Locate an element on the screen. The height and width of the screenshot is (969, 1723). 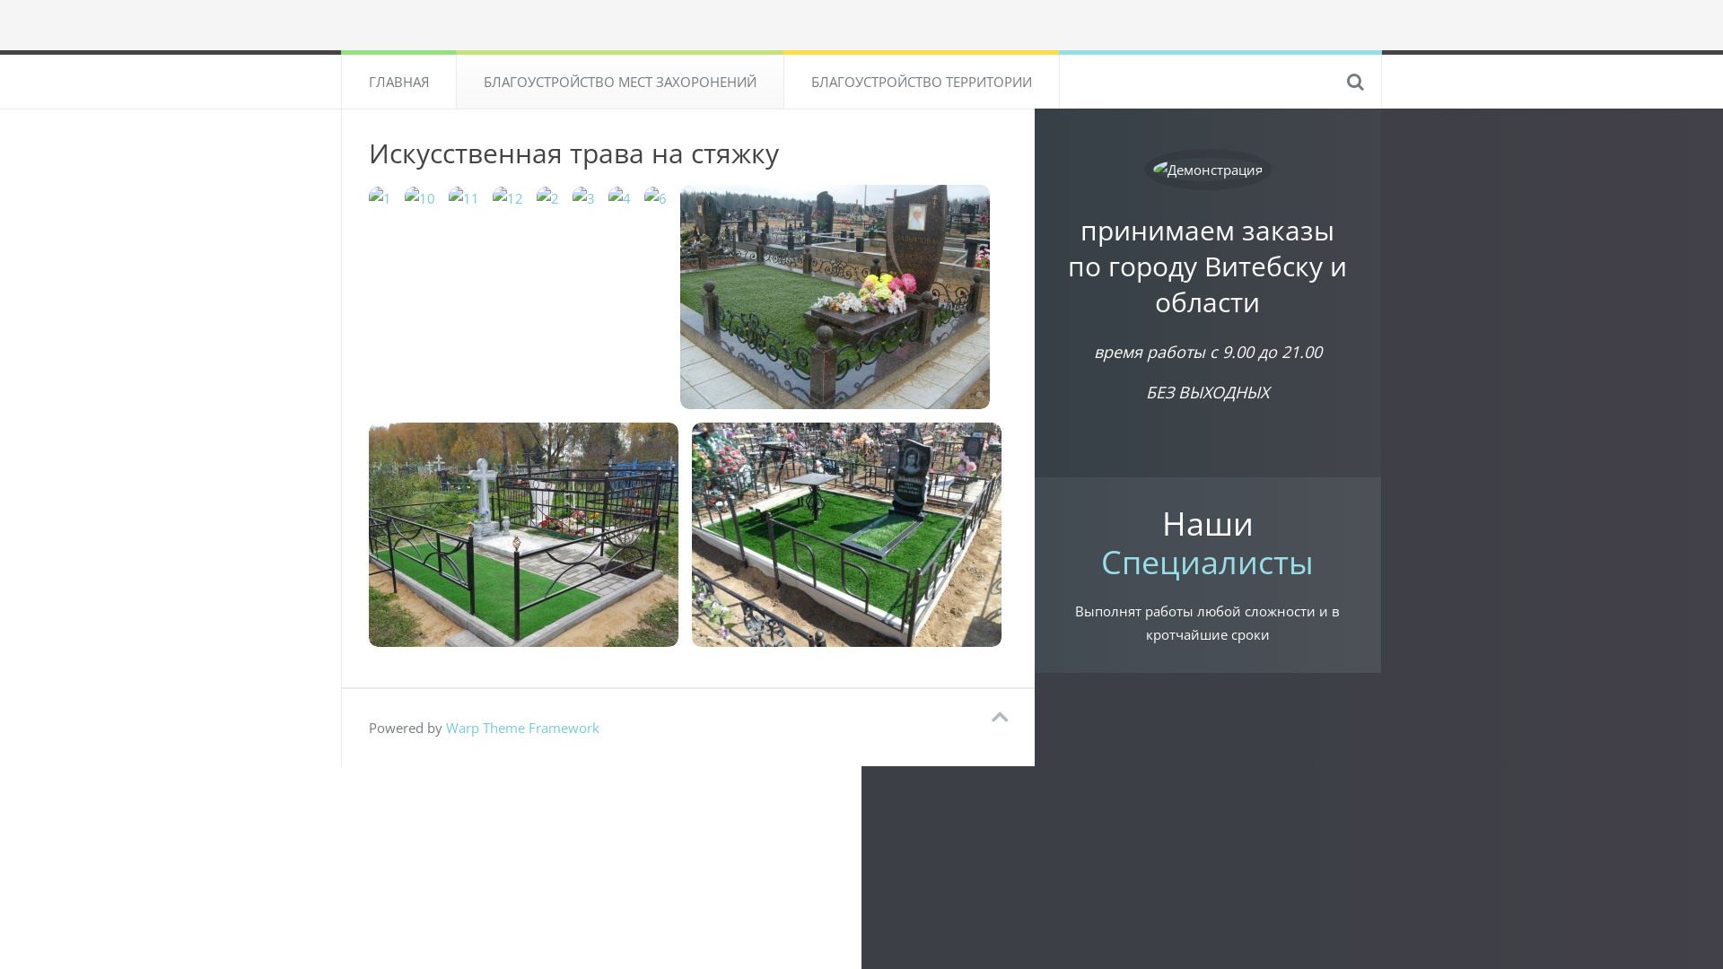
12 is located at coordinates (508, 197).